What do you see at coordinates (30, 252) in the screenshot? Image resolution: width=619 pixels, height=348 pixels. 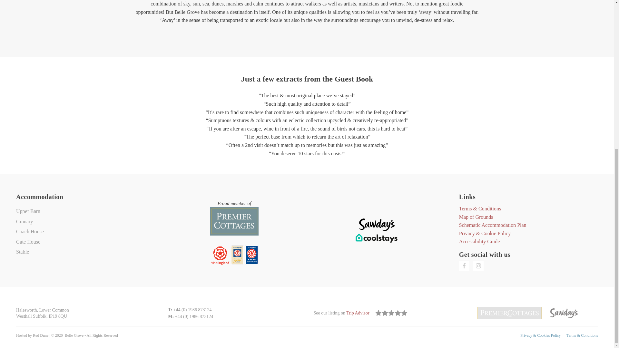 I see `Stable` at bounding box center [30, 252].